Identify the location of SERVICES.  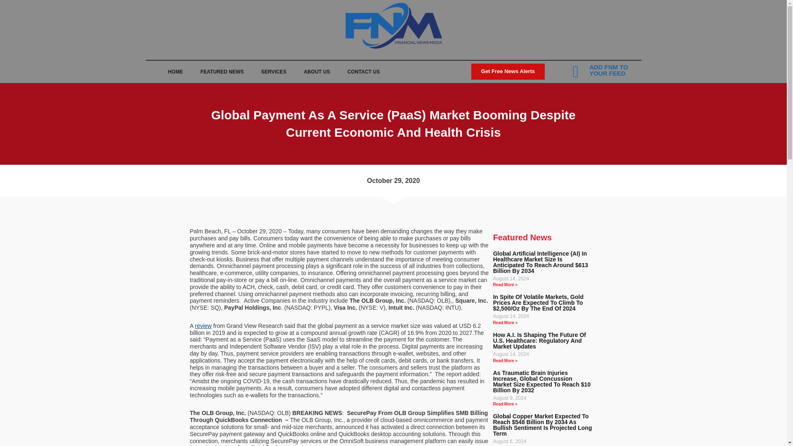
(273, 72).